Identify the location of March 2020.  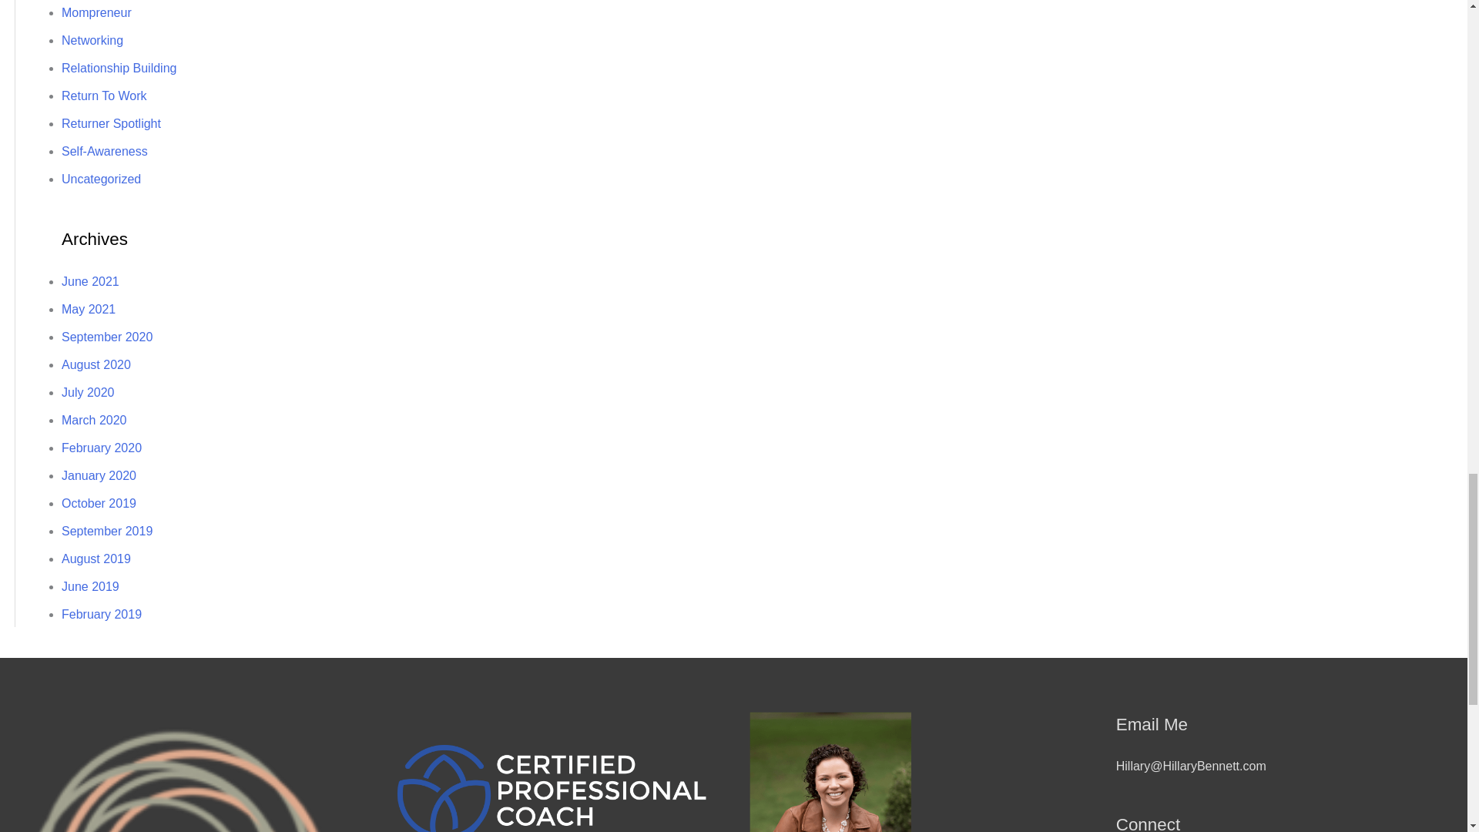
(94, 420).